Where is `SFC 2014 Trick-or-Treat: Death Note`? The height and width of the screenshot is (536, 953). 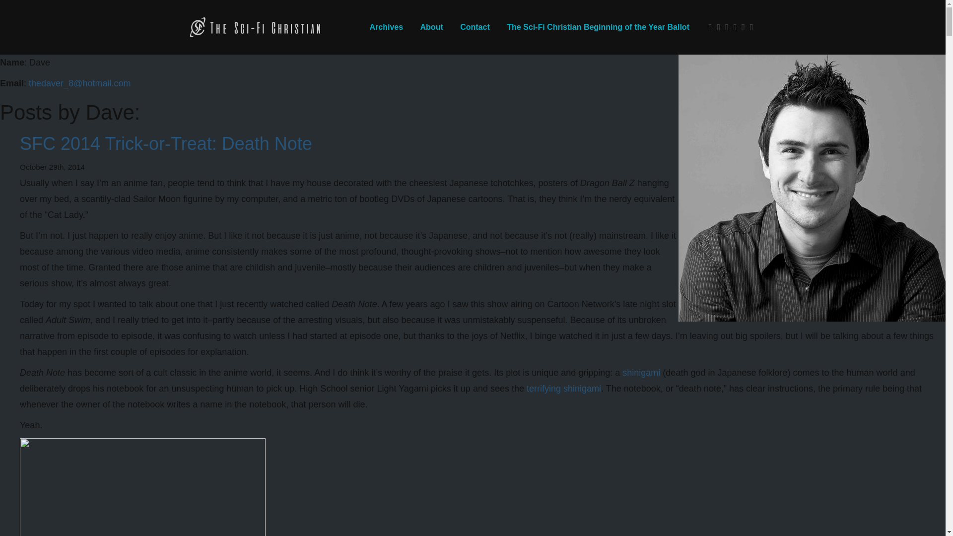 SFC 2014 Trick-or-Treat: Death Note is located at coordinates (166, 143).